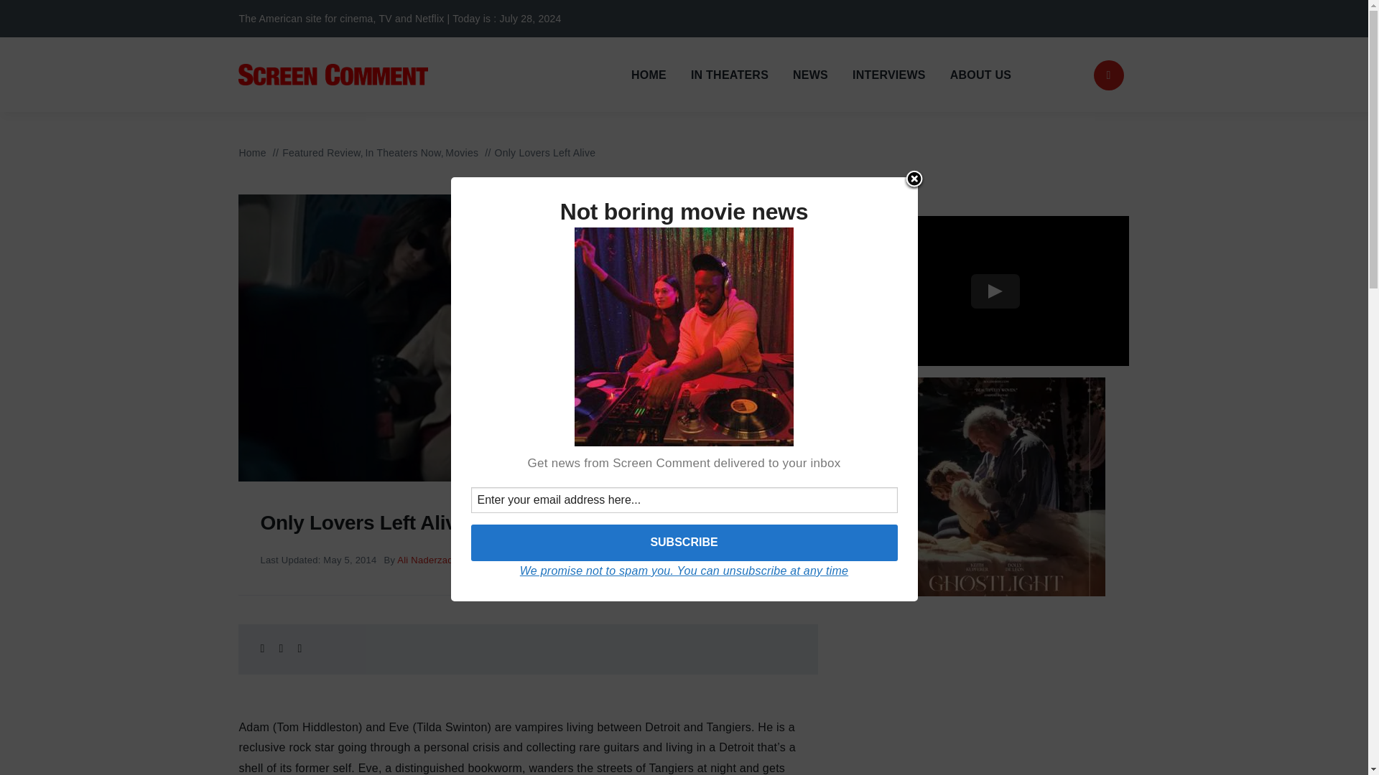  What do you see at coordinates (230, 18) in the screenshot?
I see `Take Action Now!` at bounding box center [230, 18].